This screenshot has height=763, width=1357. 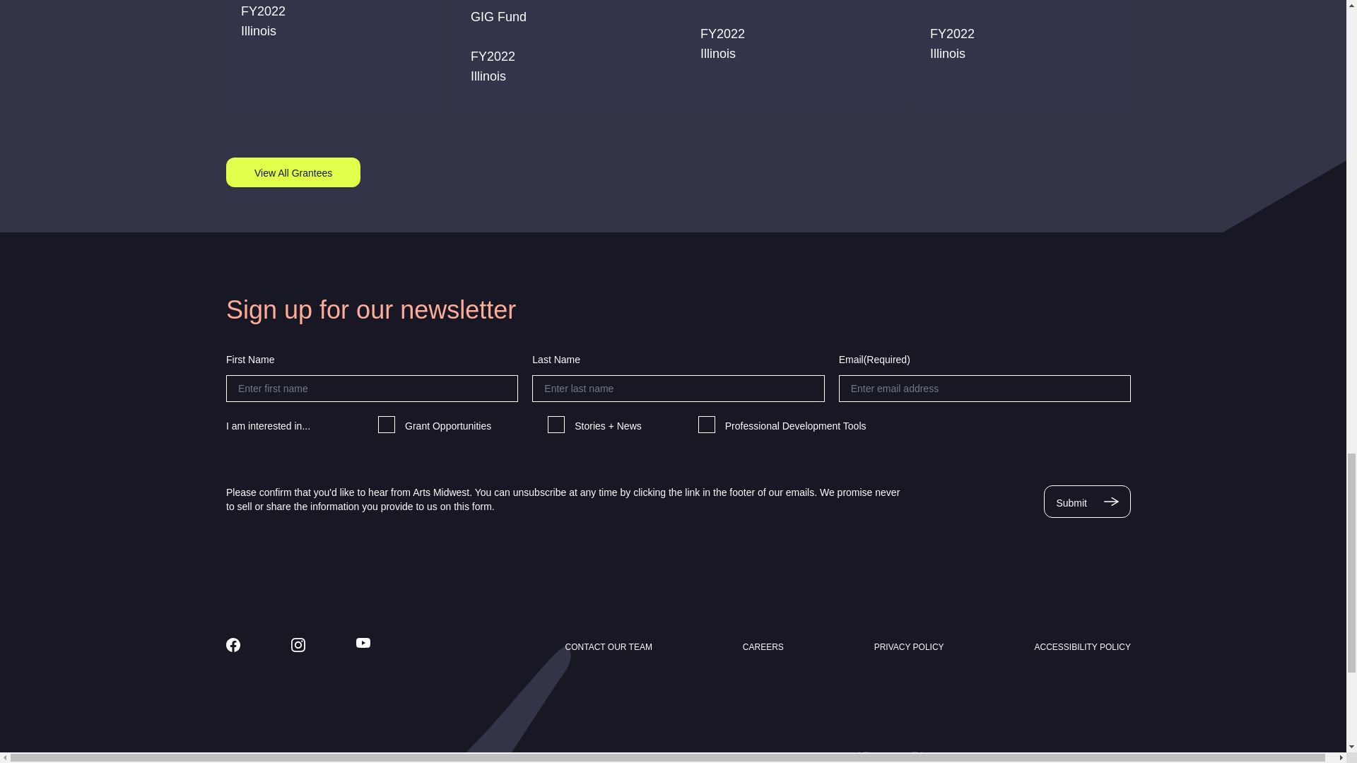 What do you see at coordinates (763, 647) in the screenshot?
I see `Careers` at bounding box center [763, 647].